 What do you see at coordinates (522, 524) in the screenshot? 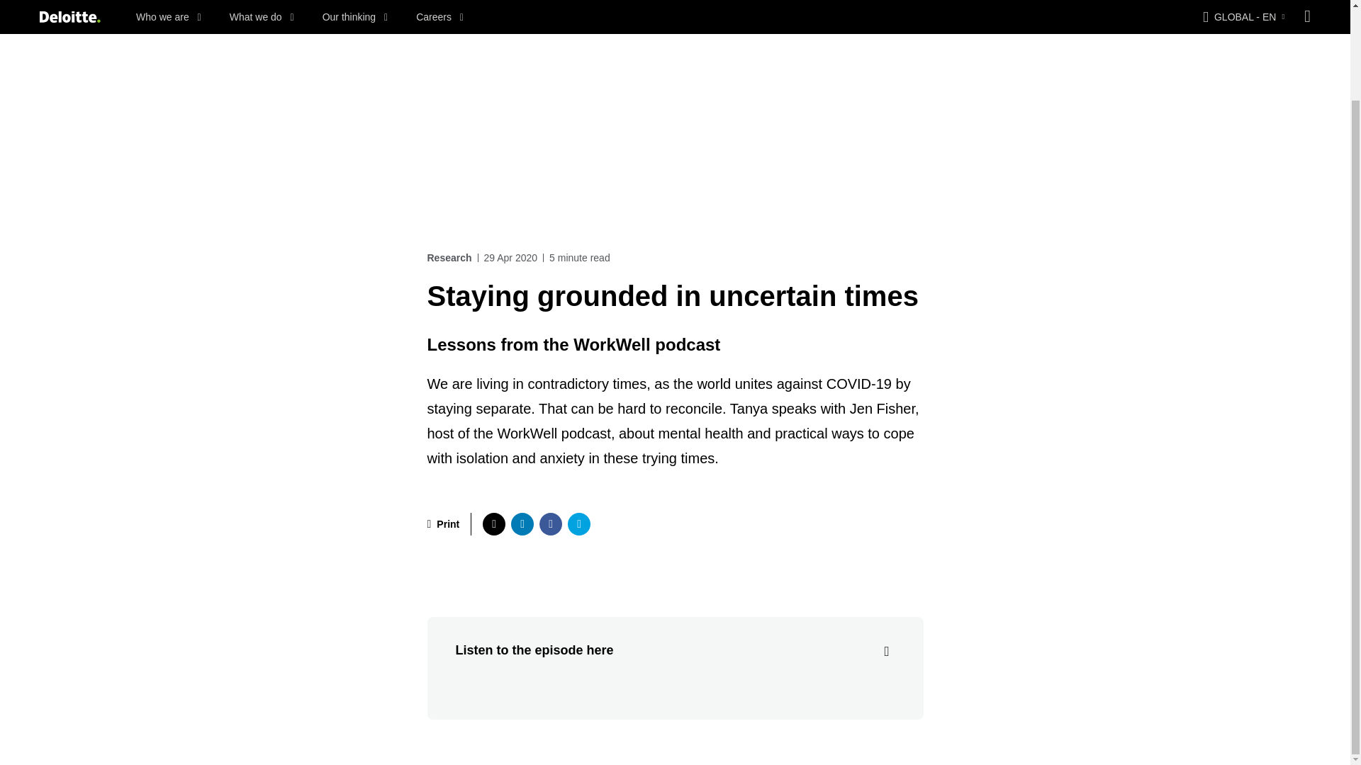
I see `share via linkedin` at bounding box center [522, 524].